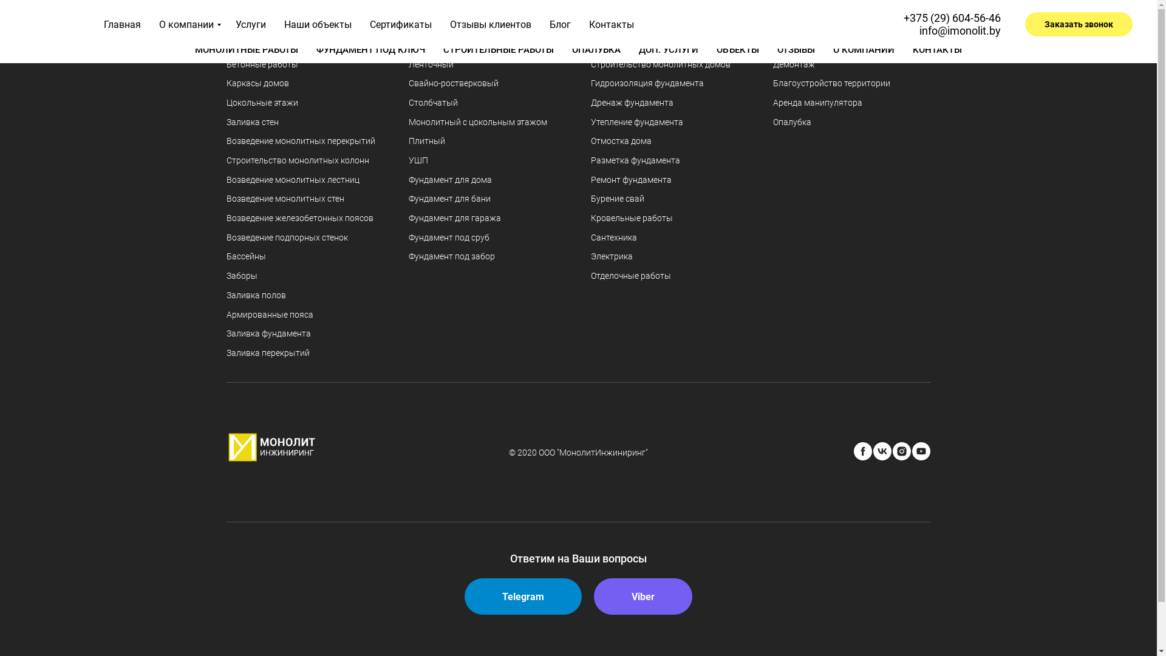 The image size is (1166, 656). I want to click on info@imonolit.by, so click(964, 24).